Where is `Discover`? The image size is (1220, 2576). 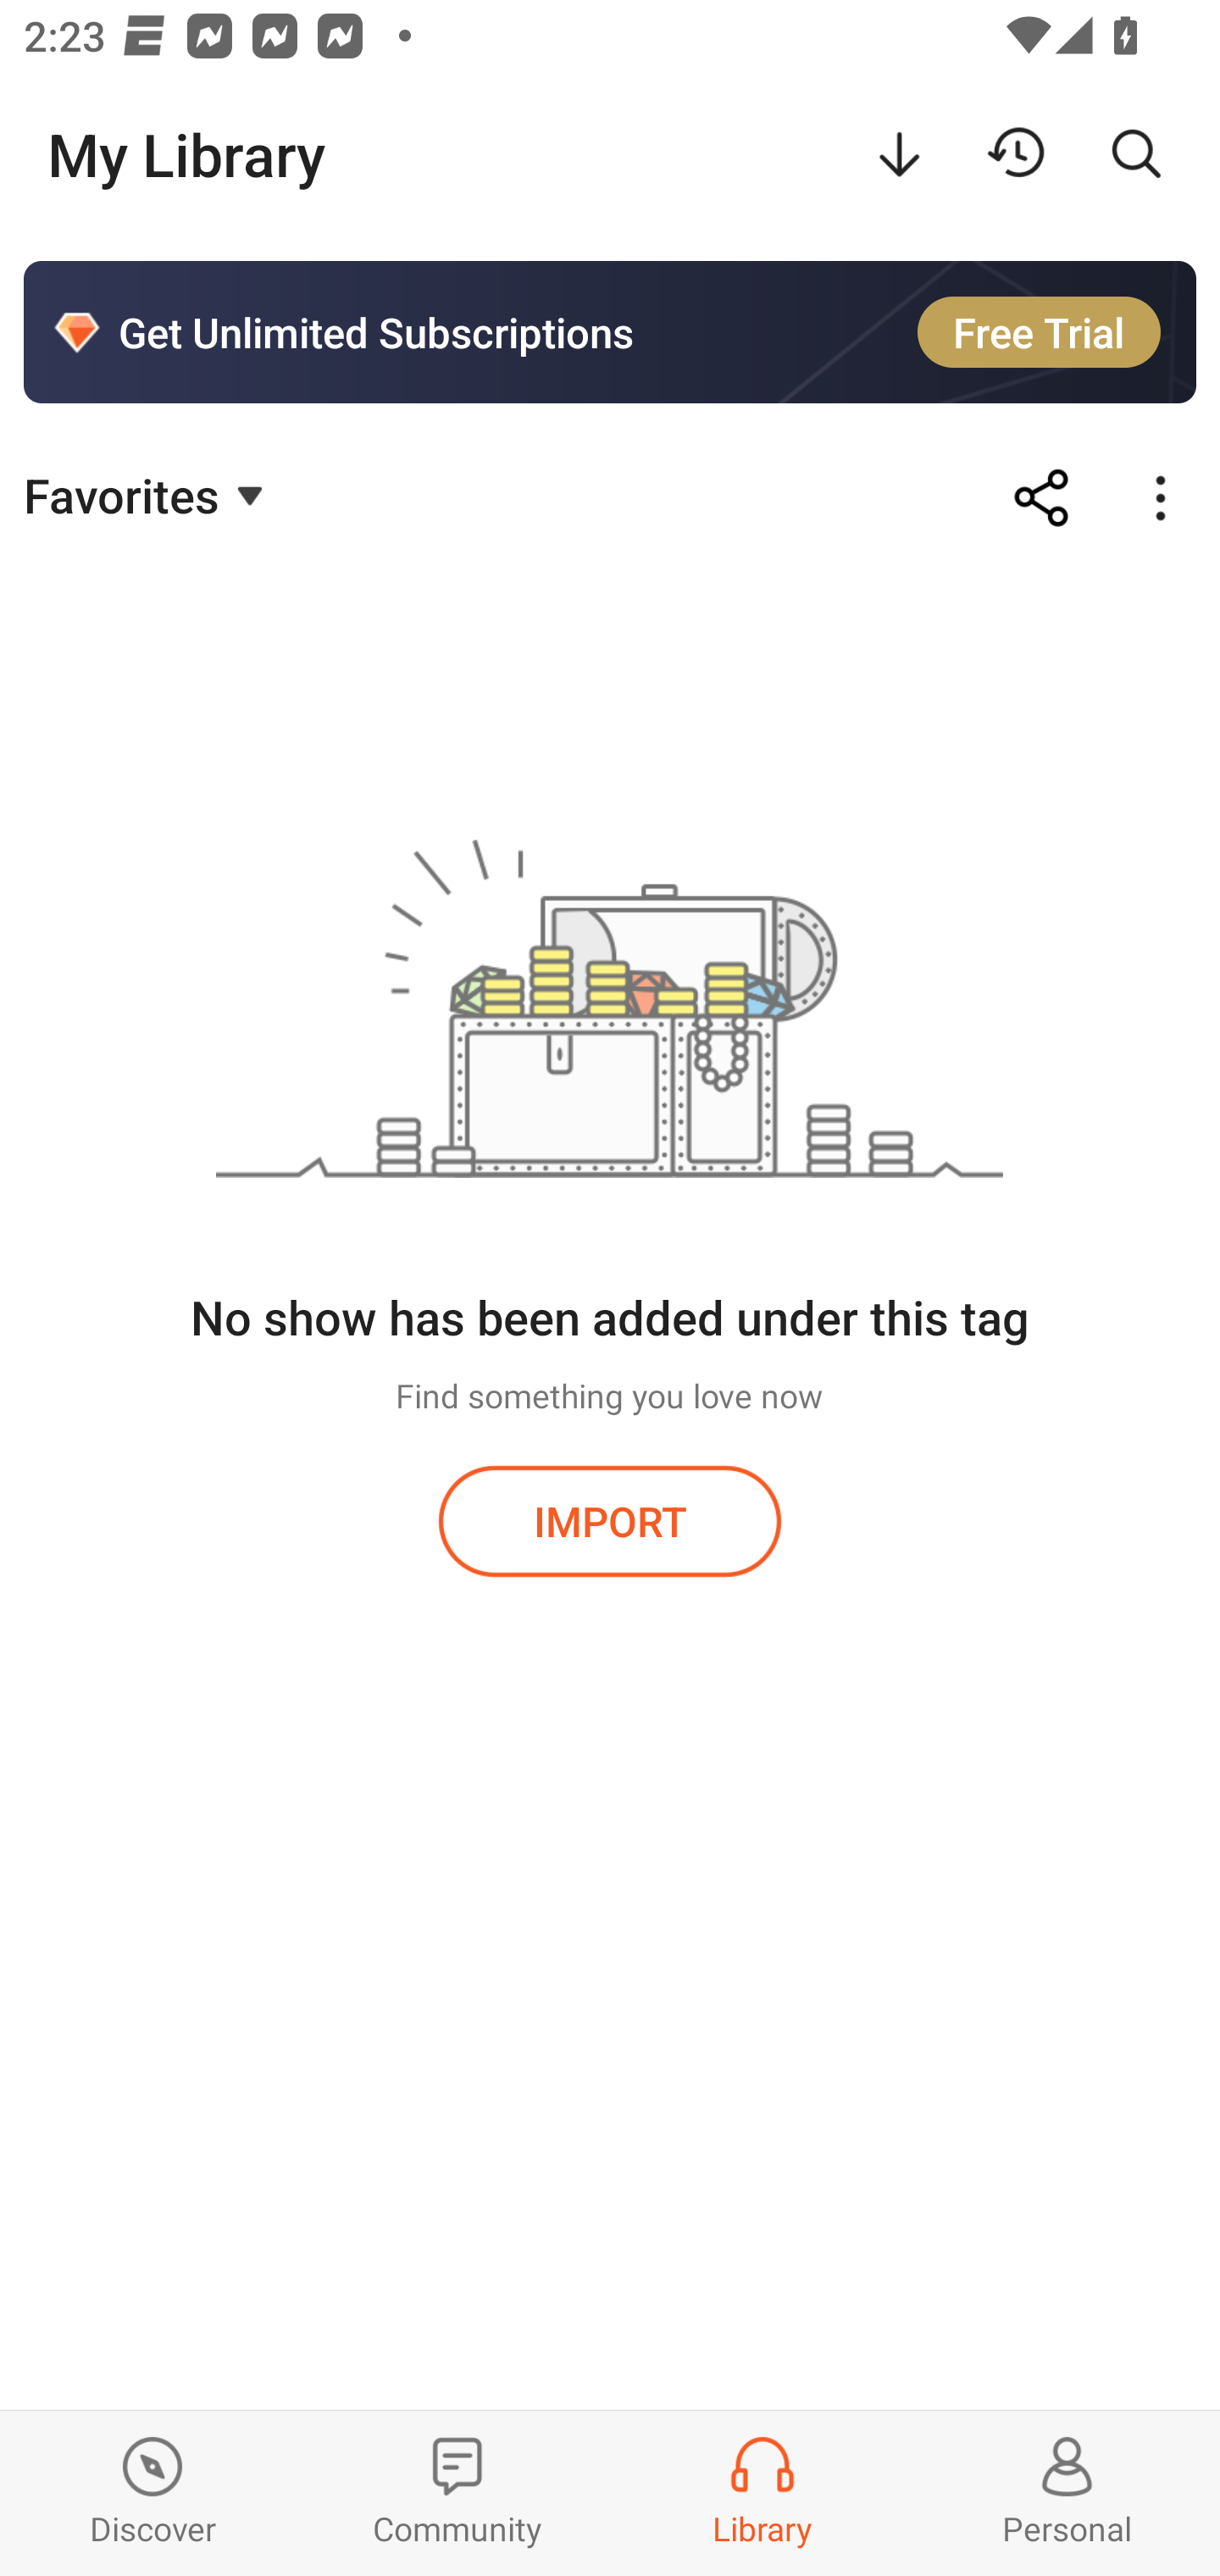 Discover is located at coordinates (152, 2493).